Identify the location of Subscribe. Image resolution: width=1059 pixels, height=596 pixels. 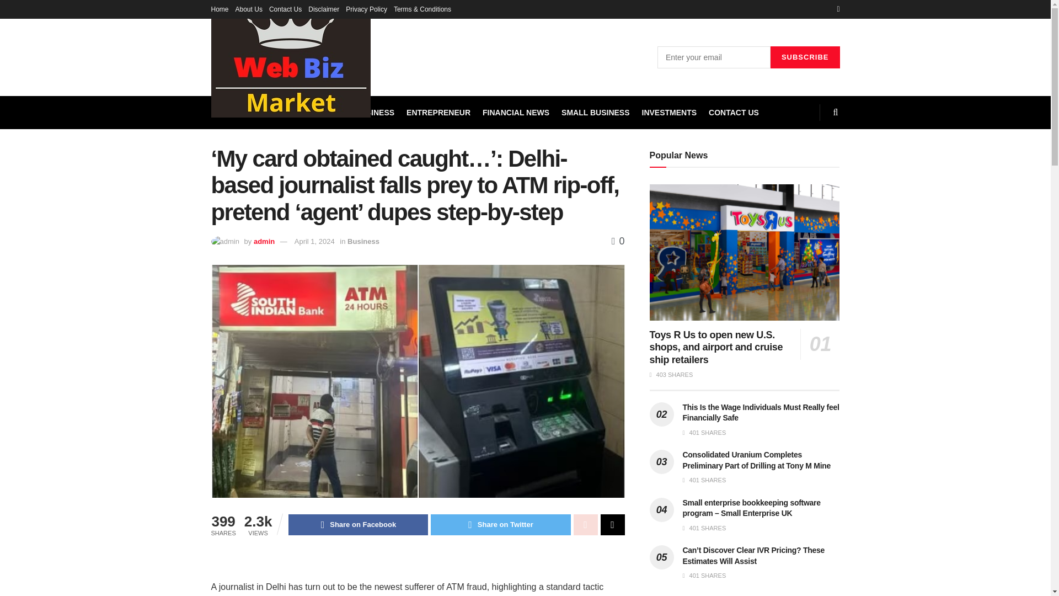
(805, 57).